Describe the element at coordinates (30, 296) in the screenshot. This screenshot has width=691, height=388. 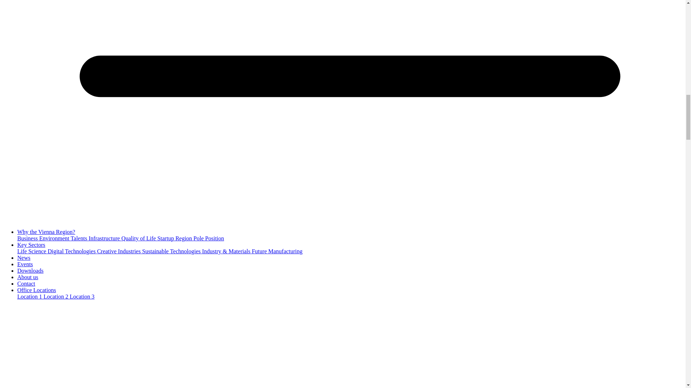
I see `Location 1` at that location.